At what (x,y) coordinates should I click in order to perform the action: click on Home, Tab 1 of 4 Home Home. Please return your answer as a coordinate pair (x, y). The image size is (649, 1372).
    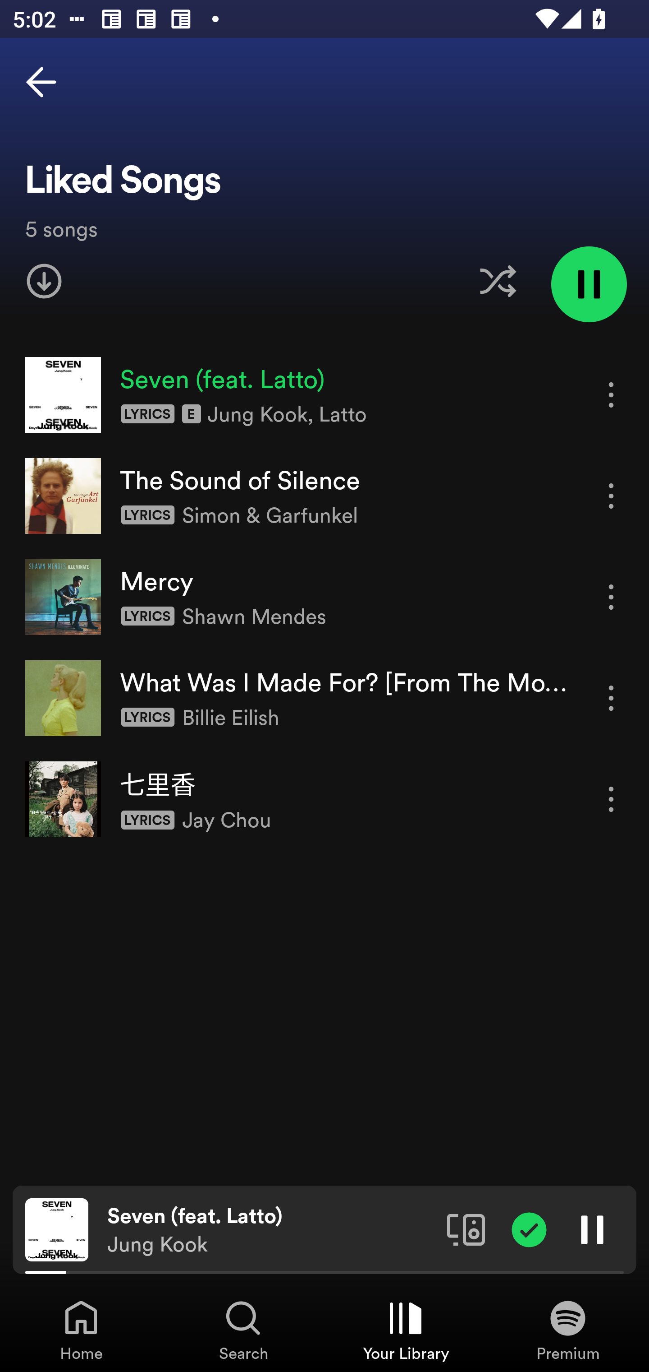
    Looking at the image, I should click on (81, 1330).